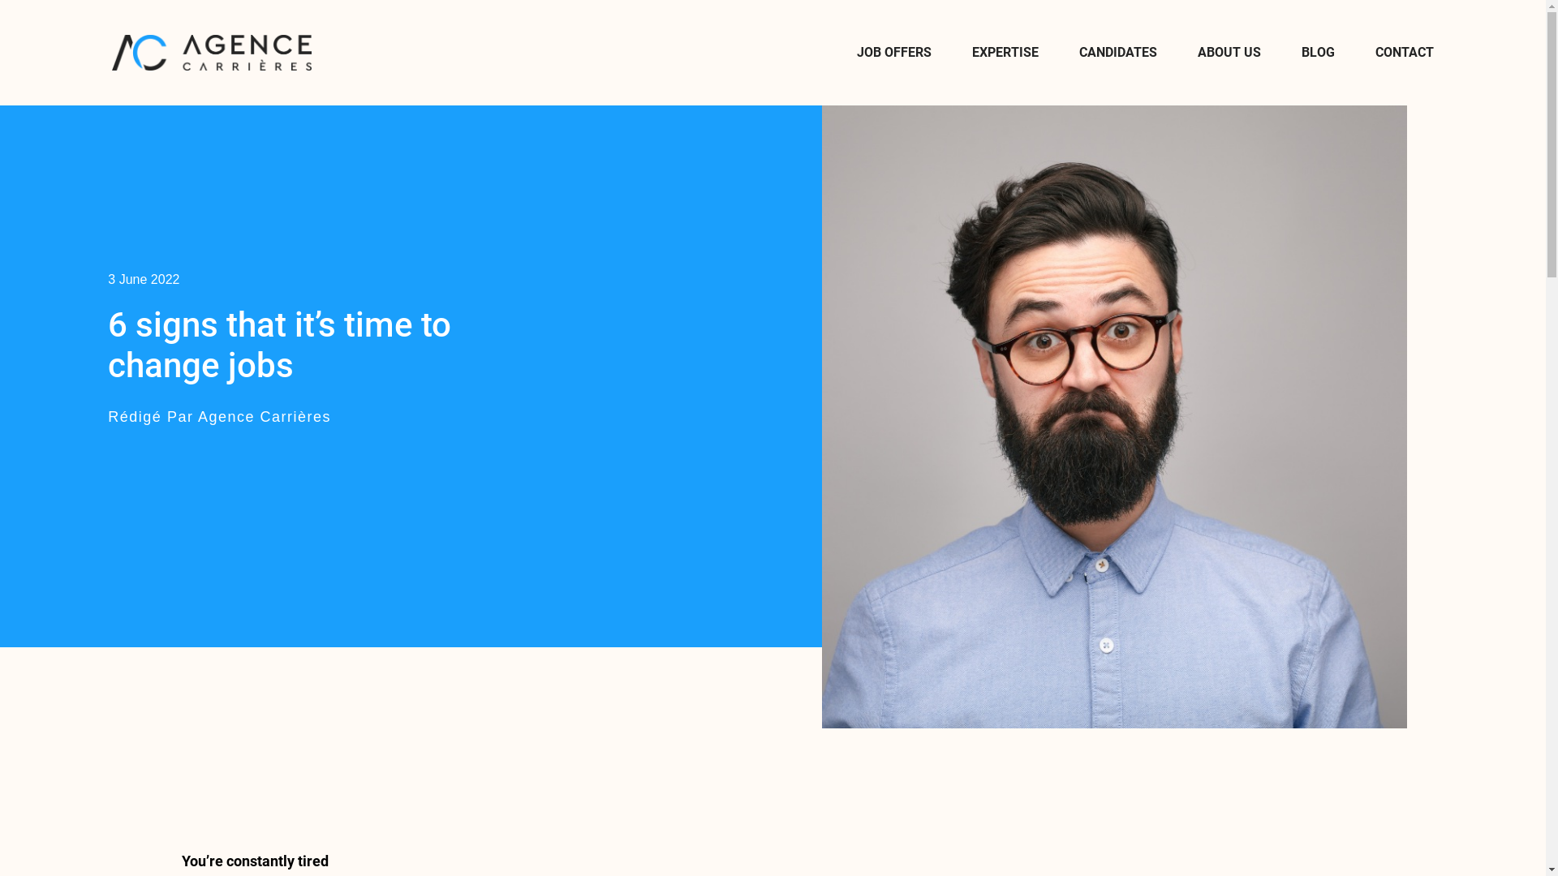 The height and width of the screenshot is (876, 1558). What do you see at coordinates (1405, 53) in the screenshot?
I see `CONTACT` at bounding box center [1405, 53].